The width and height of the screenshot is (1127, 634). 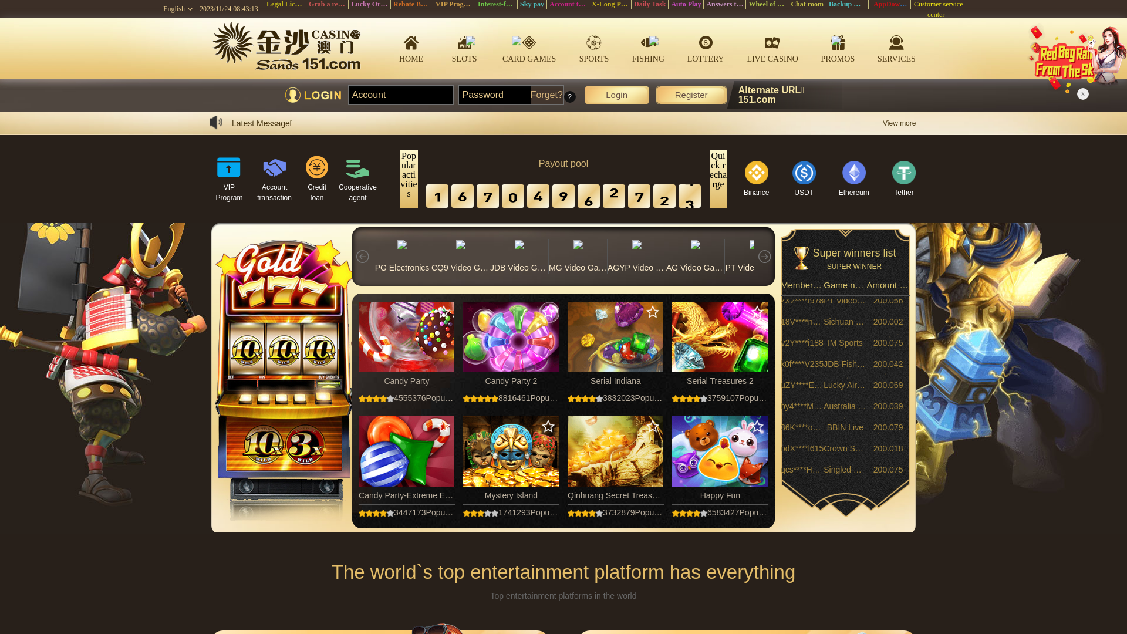 I want to click on SPORTS, so click(x=594, y=48).